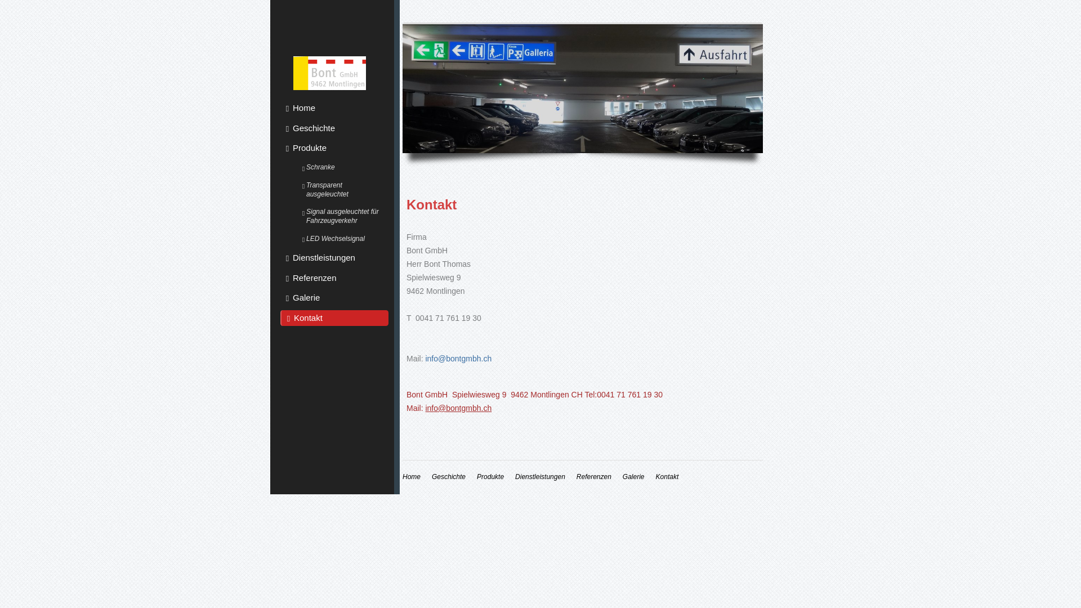 The width and height of the screenshot is (1081, 608). I want to click on Kontakt, so click(668, 477).